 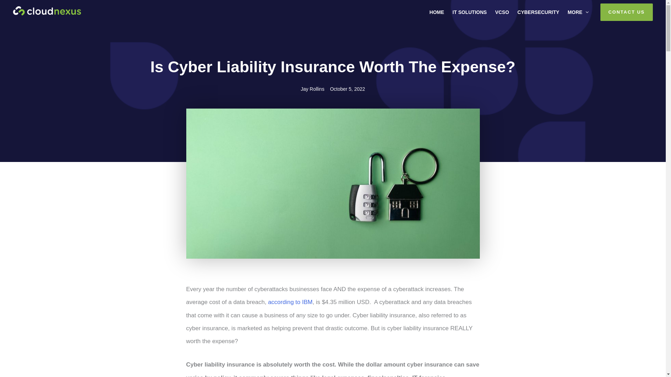 I want to click on IT SOLUTIONS, so click(x=469, y=12).